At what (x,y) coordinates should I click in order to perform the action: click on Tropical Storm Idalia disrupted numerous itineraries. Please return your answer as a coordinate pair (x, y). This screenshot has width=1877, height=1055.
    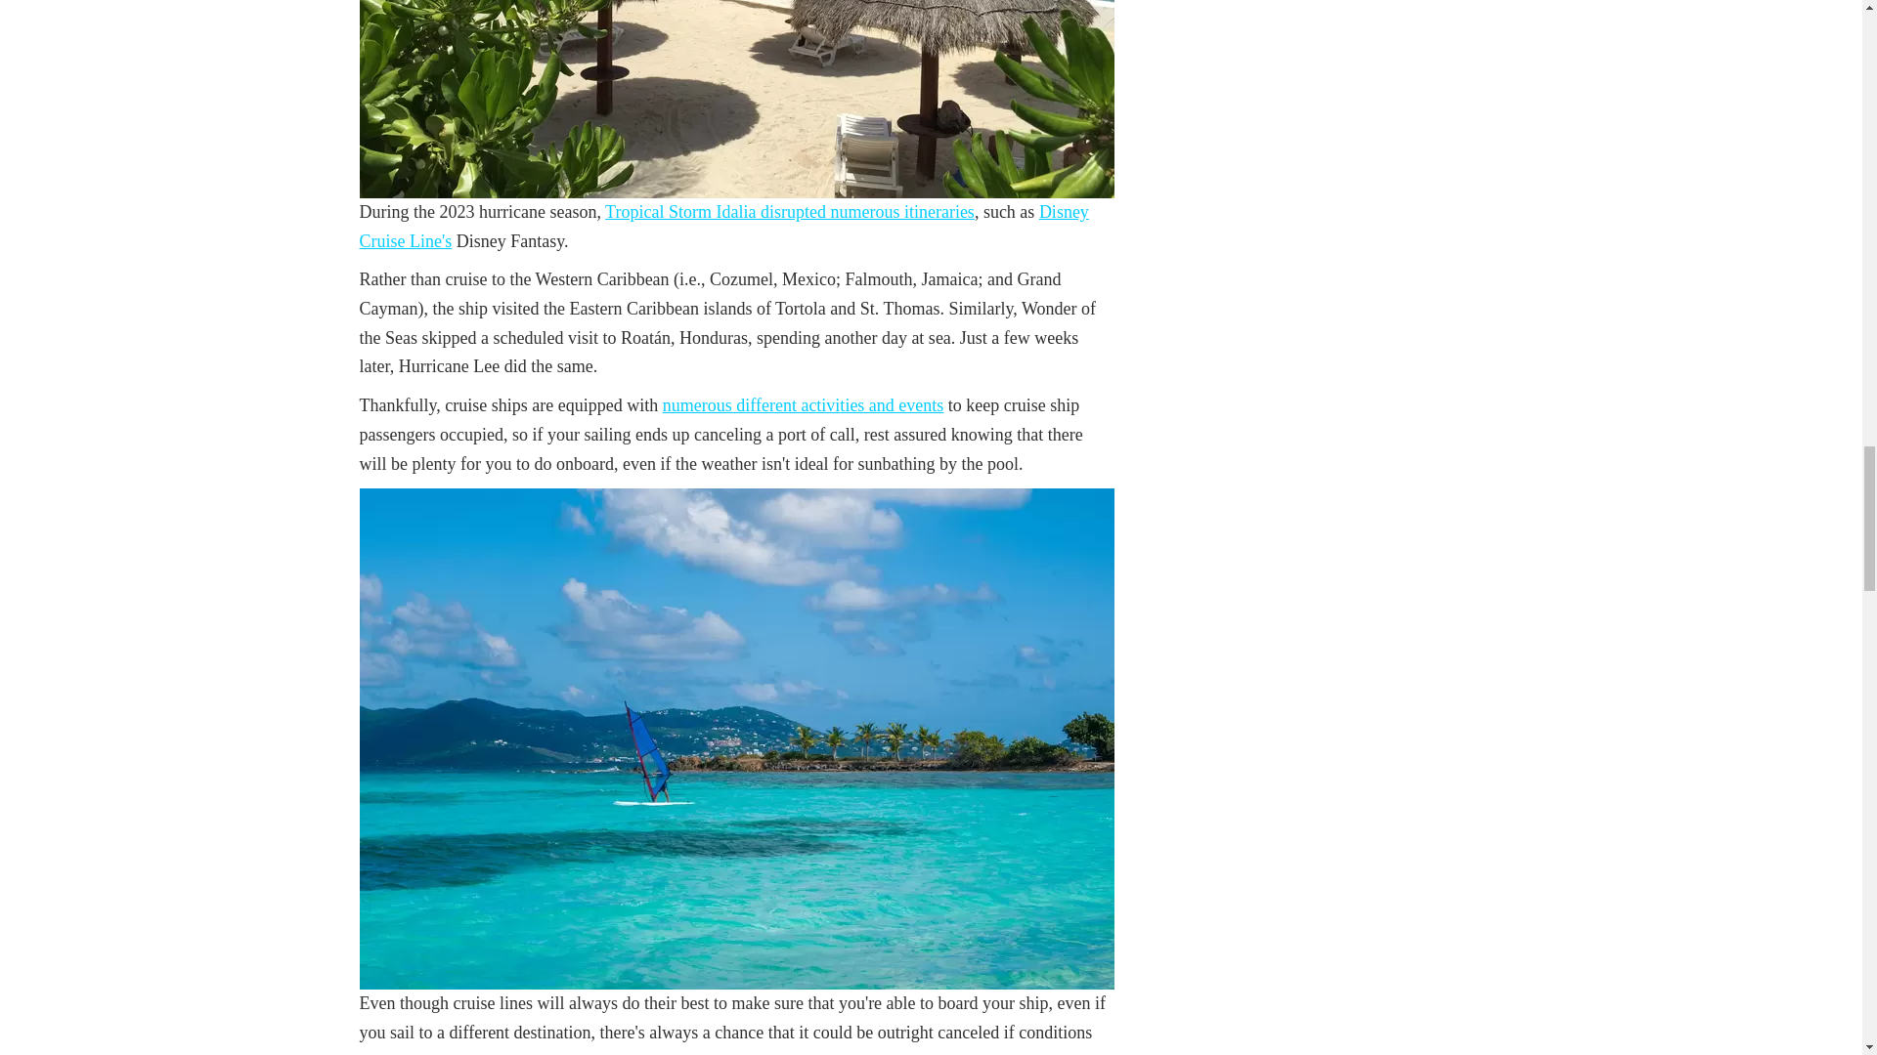
    Looking at the image, I should click on (789, 211).